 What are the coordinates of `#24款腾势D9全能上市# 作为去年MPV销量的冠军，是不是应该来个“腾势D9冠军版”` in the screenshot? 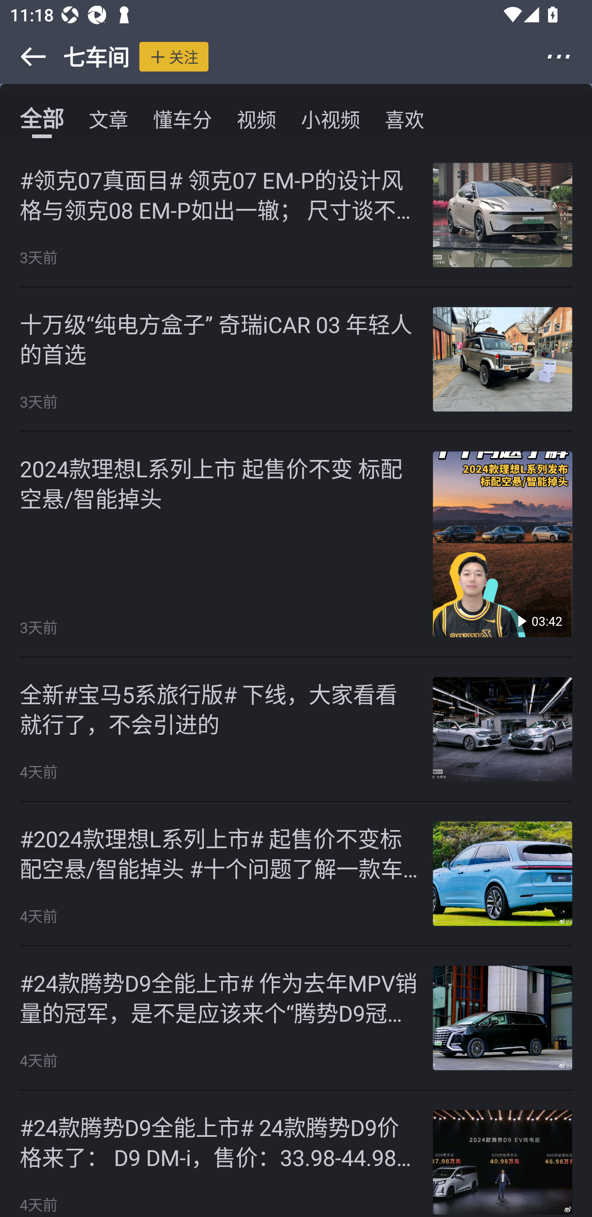 It's located at (219, 997).